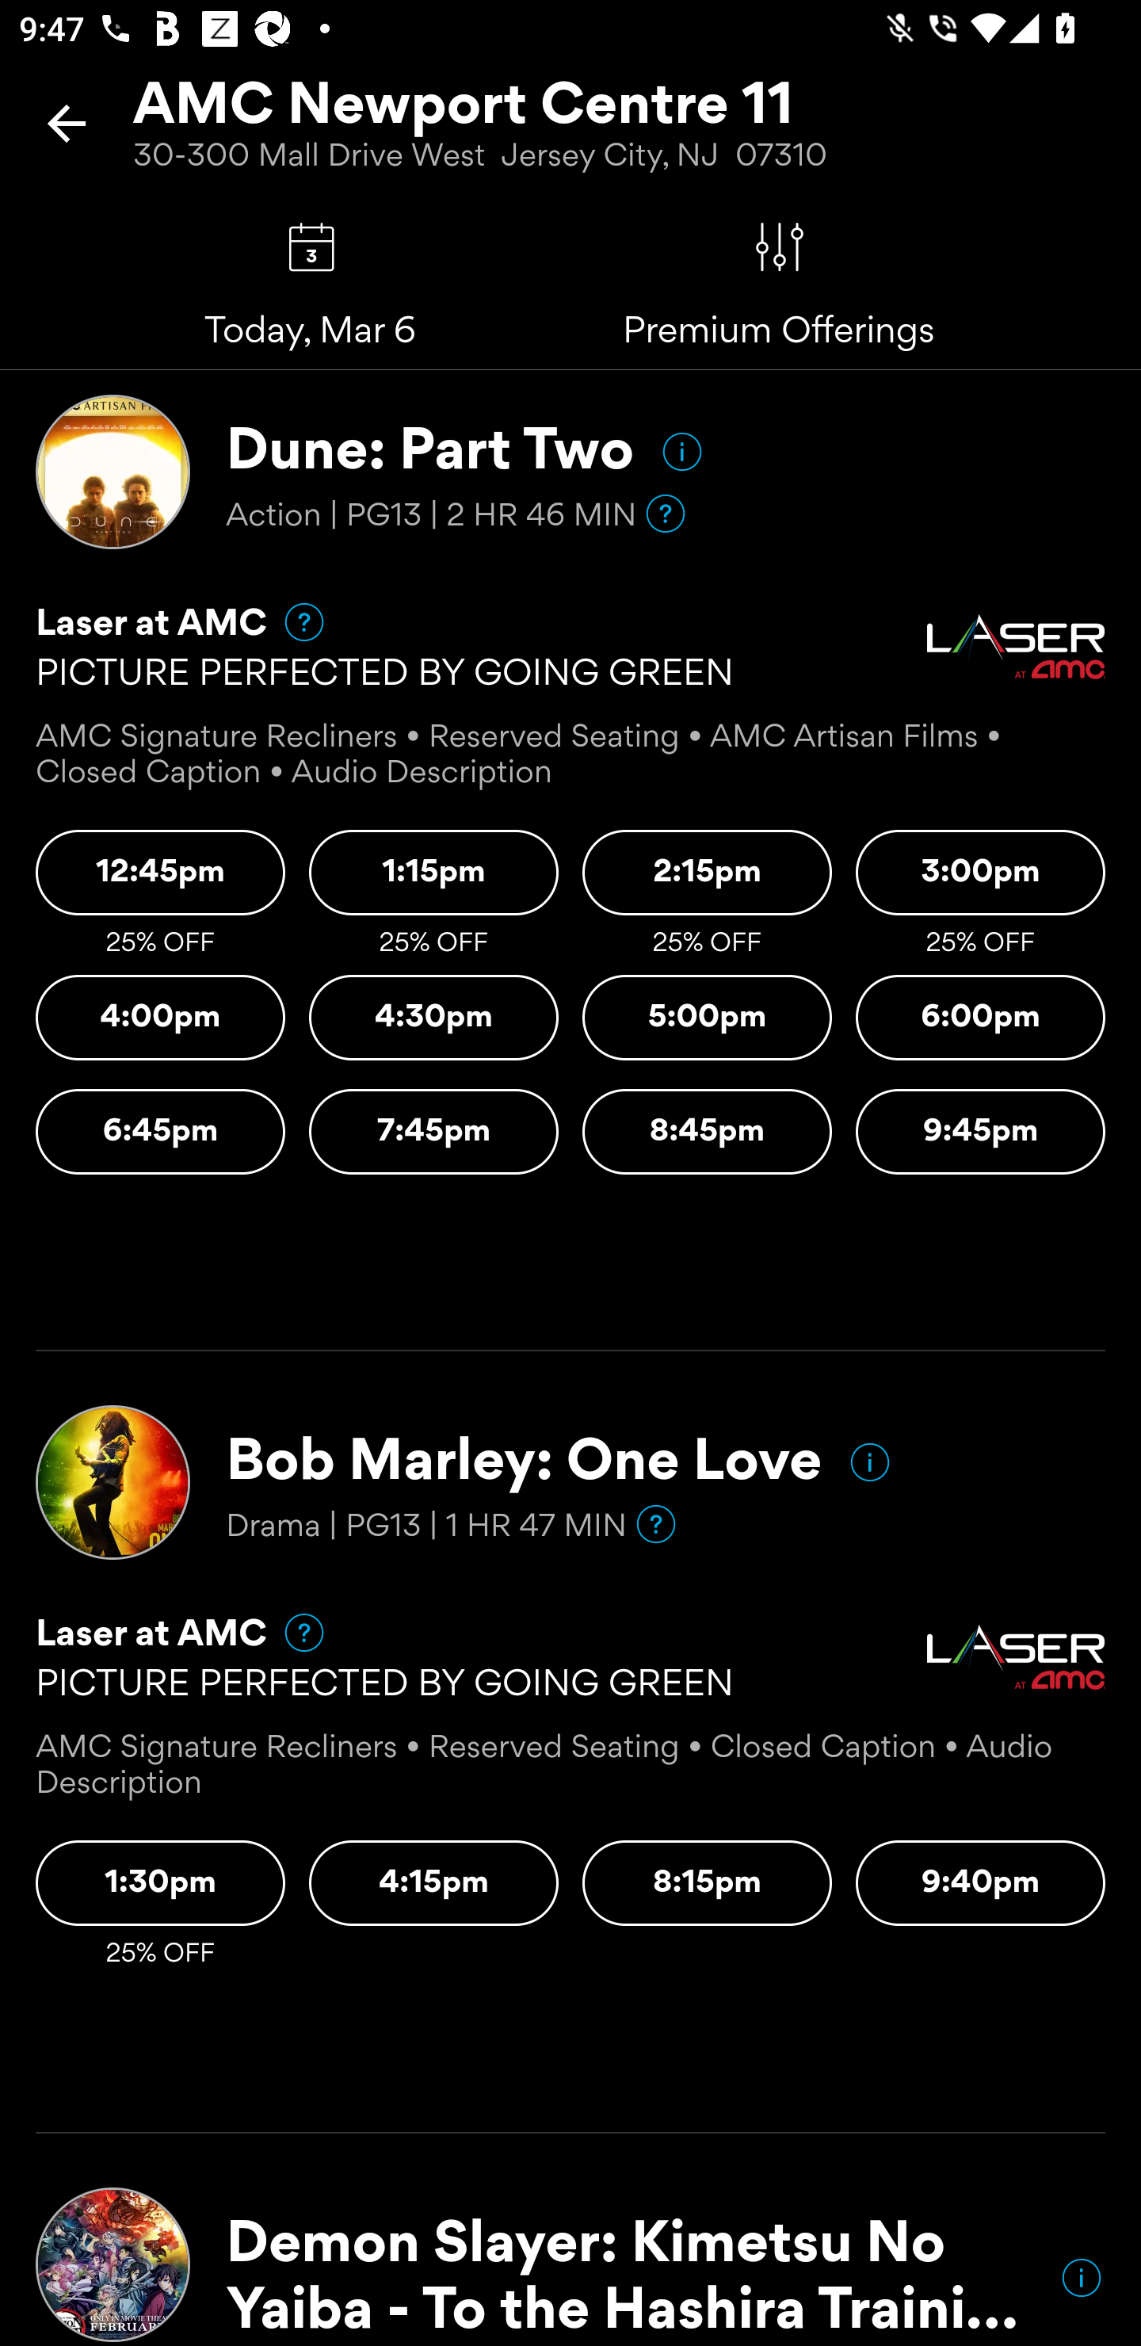 The image size is (1141, 2346). I want to click on Info, so click(870, 1461).